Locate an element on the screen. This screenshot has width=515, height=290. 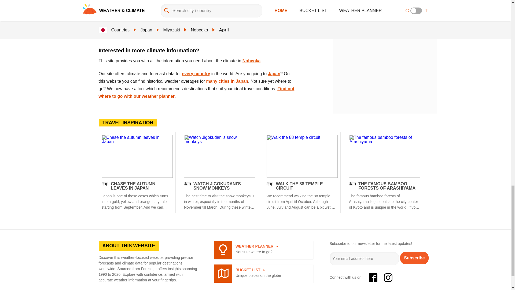
Chase the autumn leaves in Japan is located at coordinates (137, 195).